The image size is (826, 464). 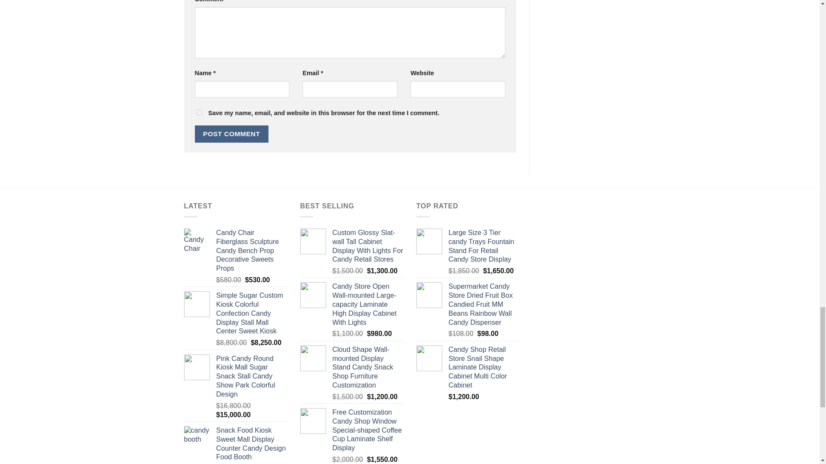 I want to click on yes, so click(x=199, y=112).